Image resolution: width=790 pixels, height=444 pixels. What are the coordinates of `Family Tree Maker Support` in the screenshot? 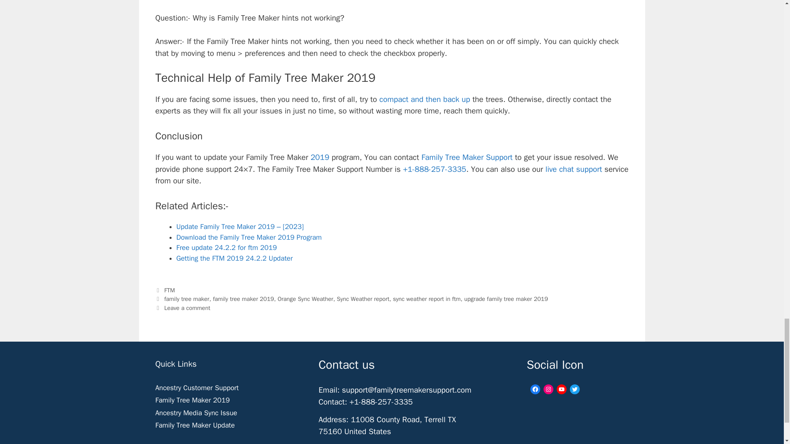 It's located at (467, 157).